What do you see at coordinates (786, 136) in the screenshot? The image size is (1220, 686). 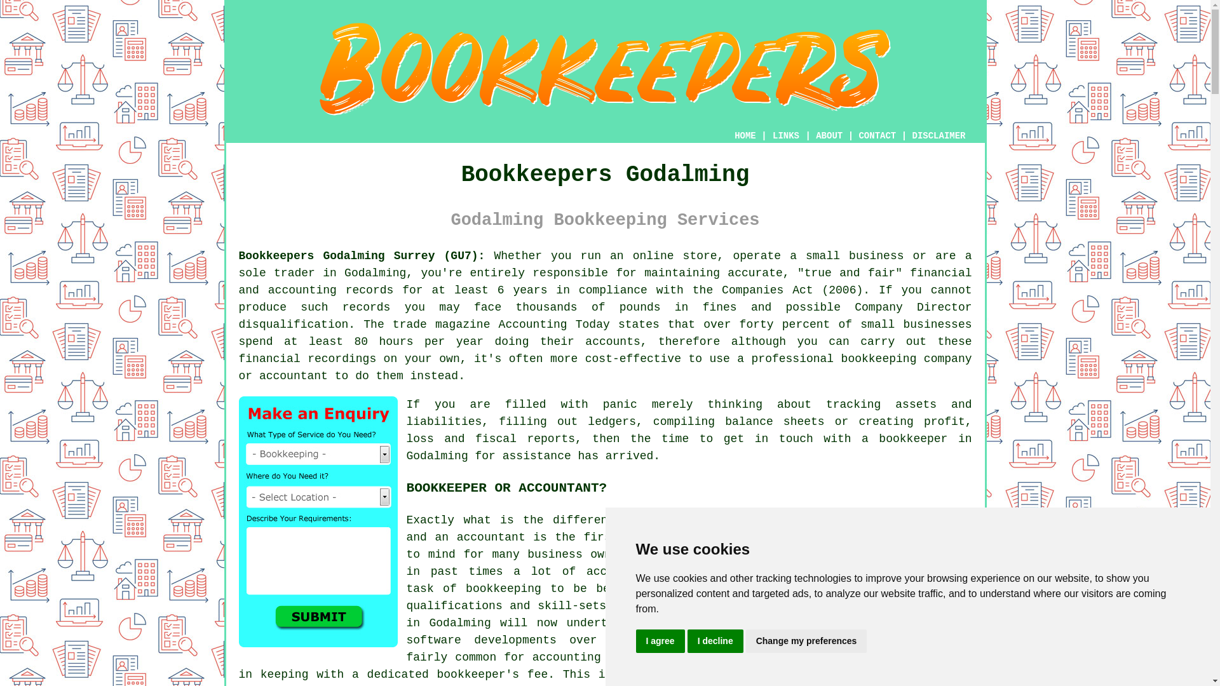 I see `LINKS` at bounding box center [786, 136].